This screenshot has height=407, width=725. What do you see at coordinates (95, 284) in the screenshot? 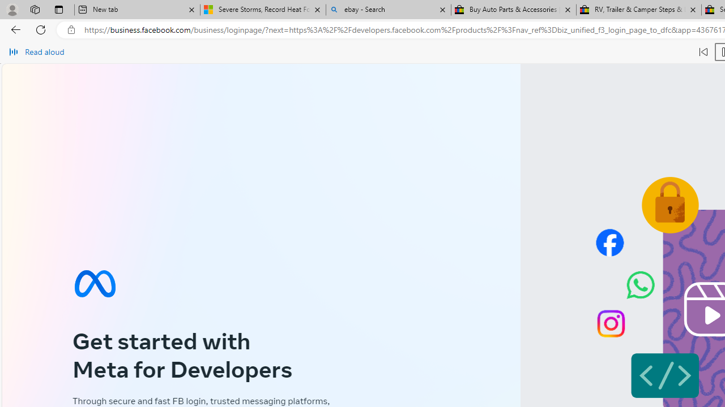
I see `Meta symbol` at bounding box center [95, 284].